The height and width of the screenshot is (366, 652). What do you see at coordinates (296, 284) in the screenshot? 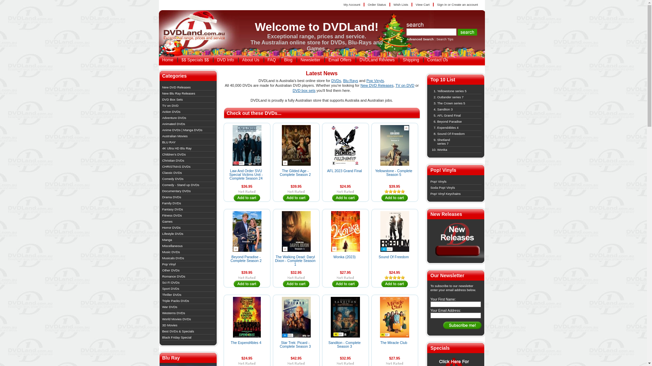
I see `                ` at bounding box center [296, 284].